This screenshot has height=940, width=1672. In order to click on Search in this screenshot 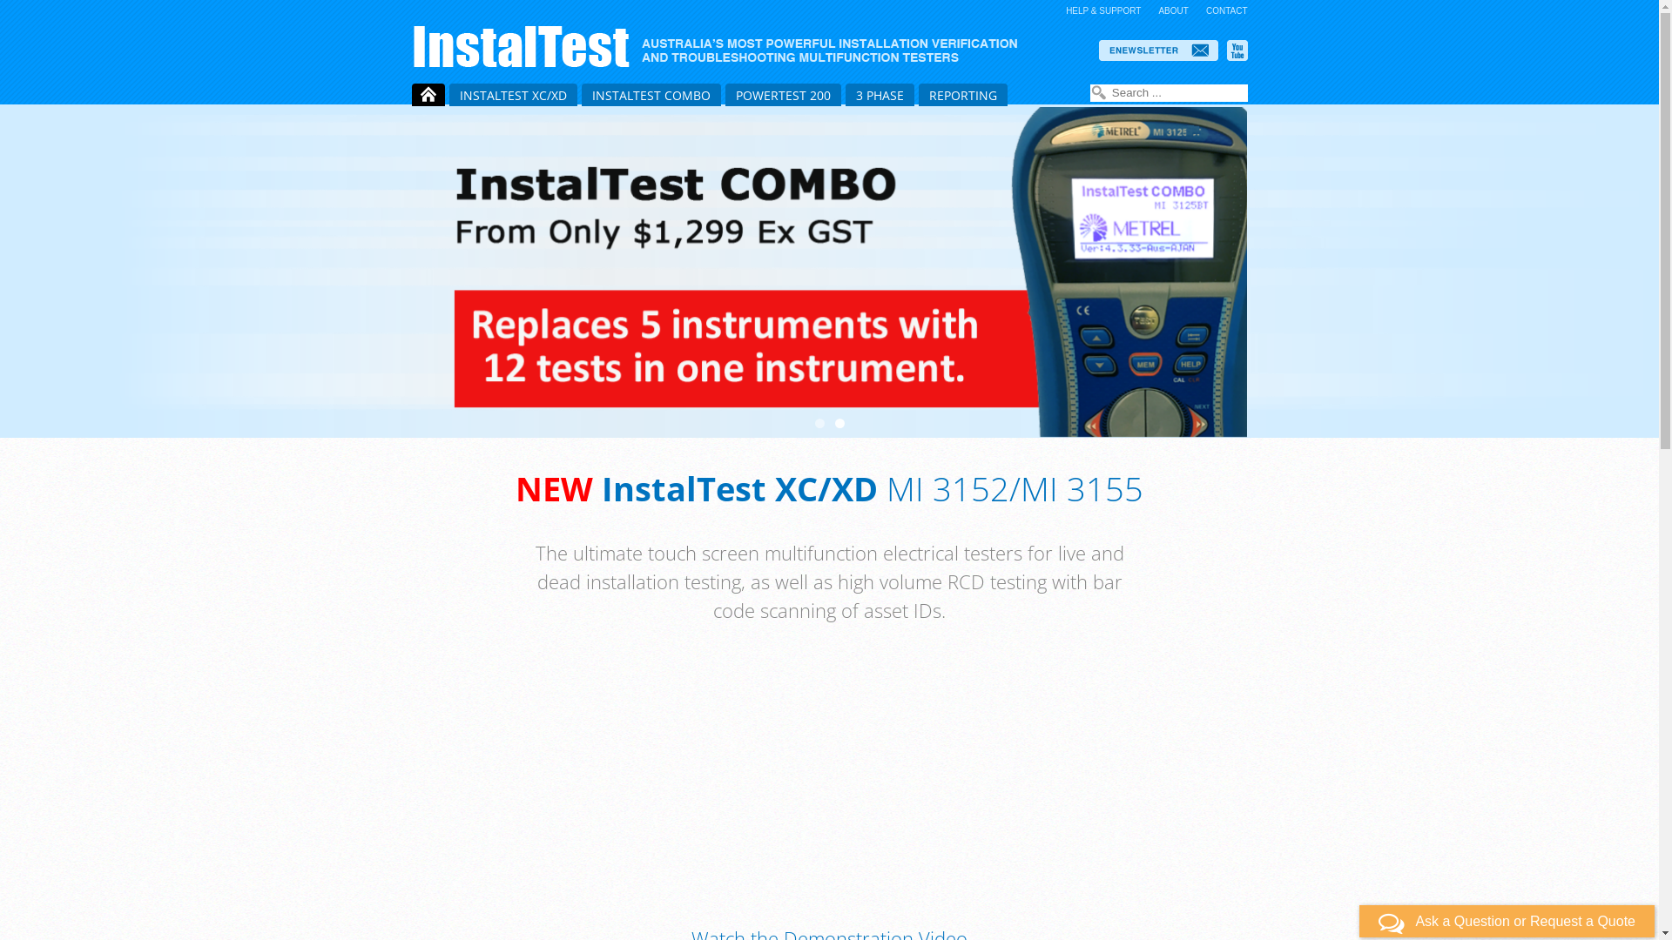, I will do `click(1099, 93)`.